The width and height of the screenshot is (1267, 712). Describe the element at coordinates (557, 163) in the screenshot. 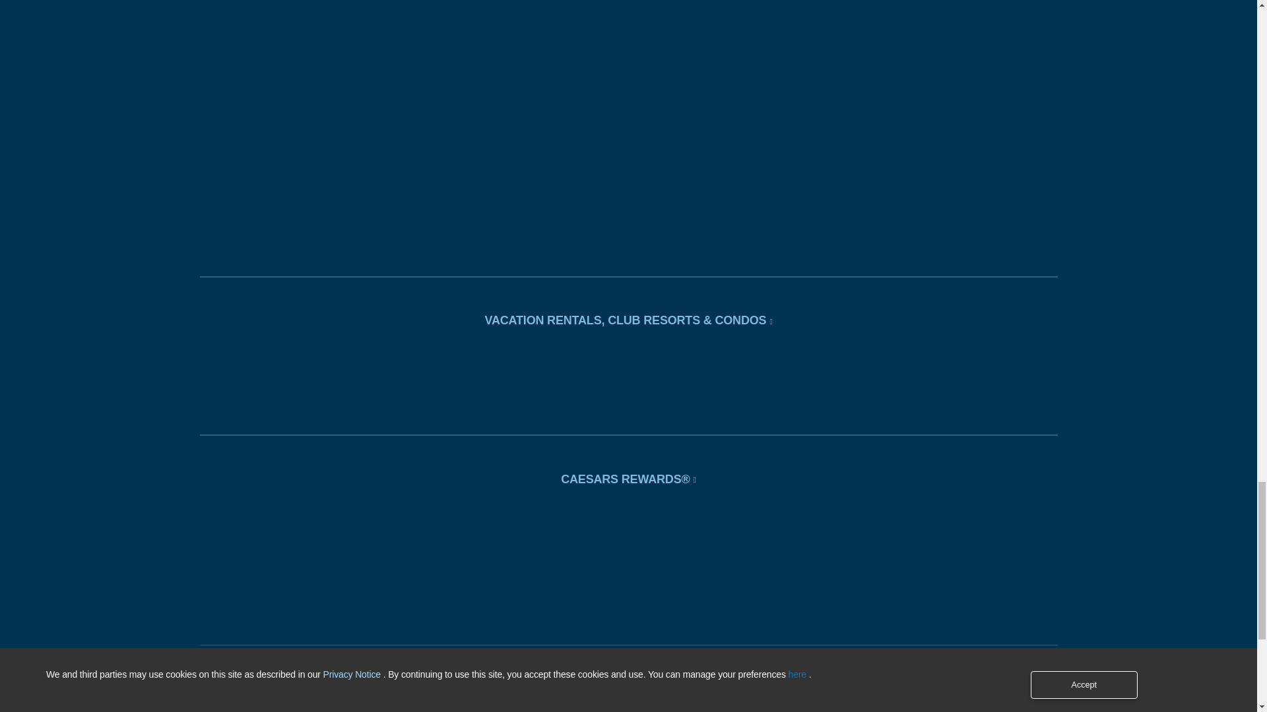

I see `Ramada Worldwide` at that location.